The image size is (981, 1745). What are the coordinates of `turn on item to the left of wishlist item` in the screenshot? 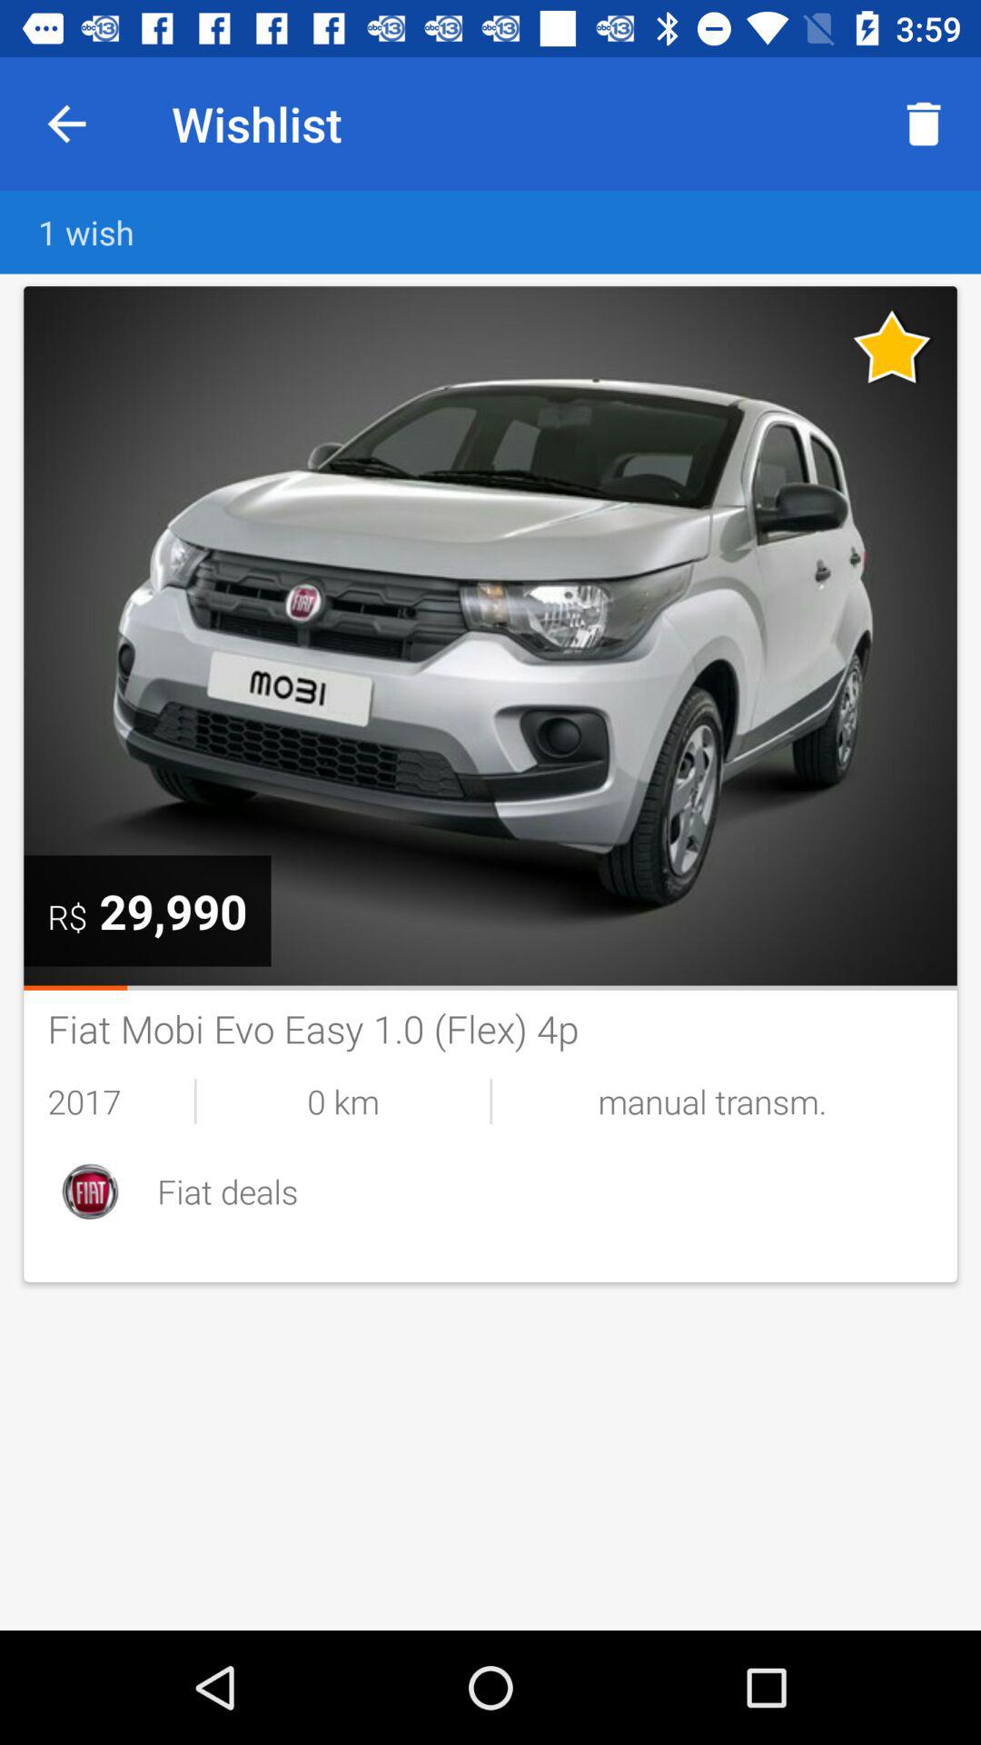 It's located at (66, 124).